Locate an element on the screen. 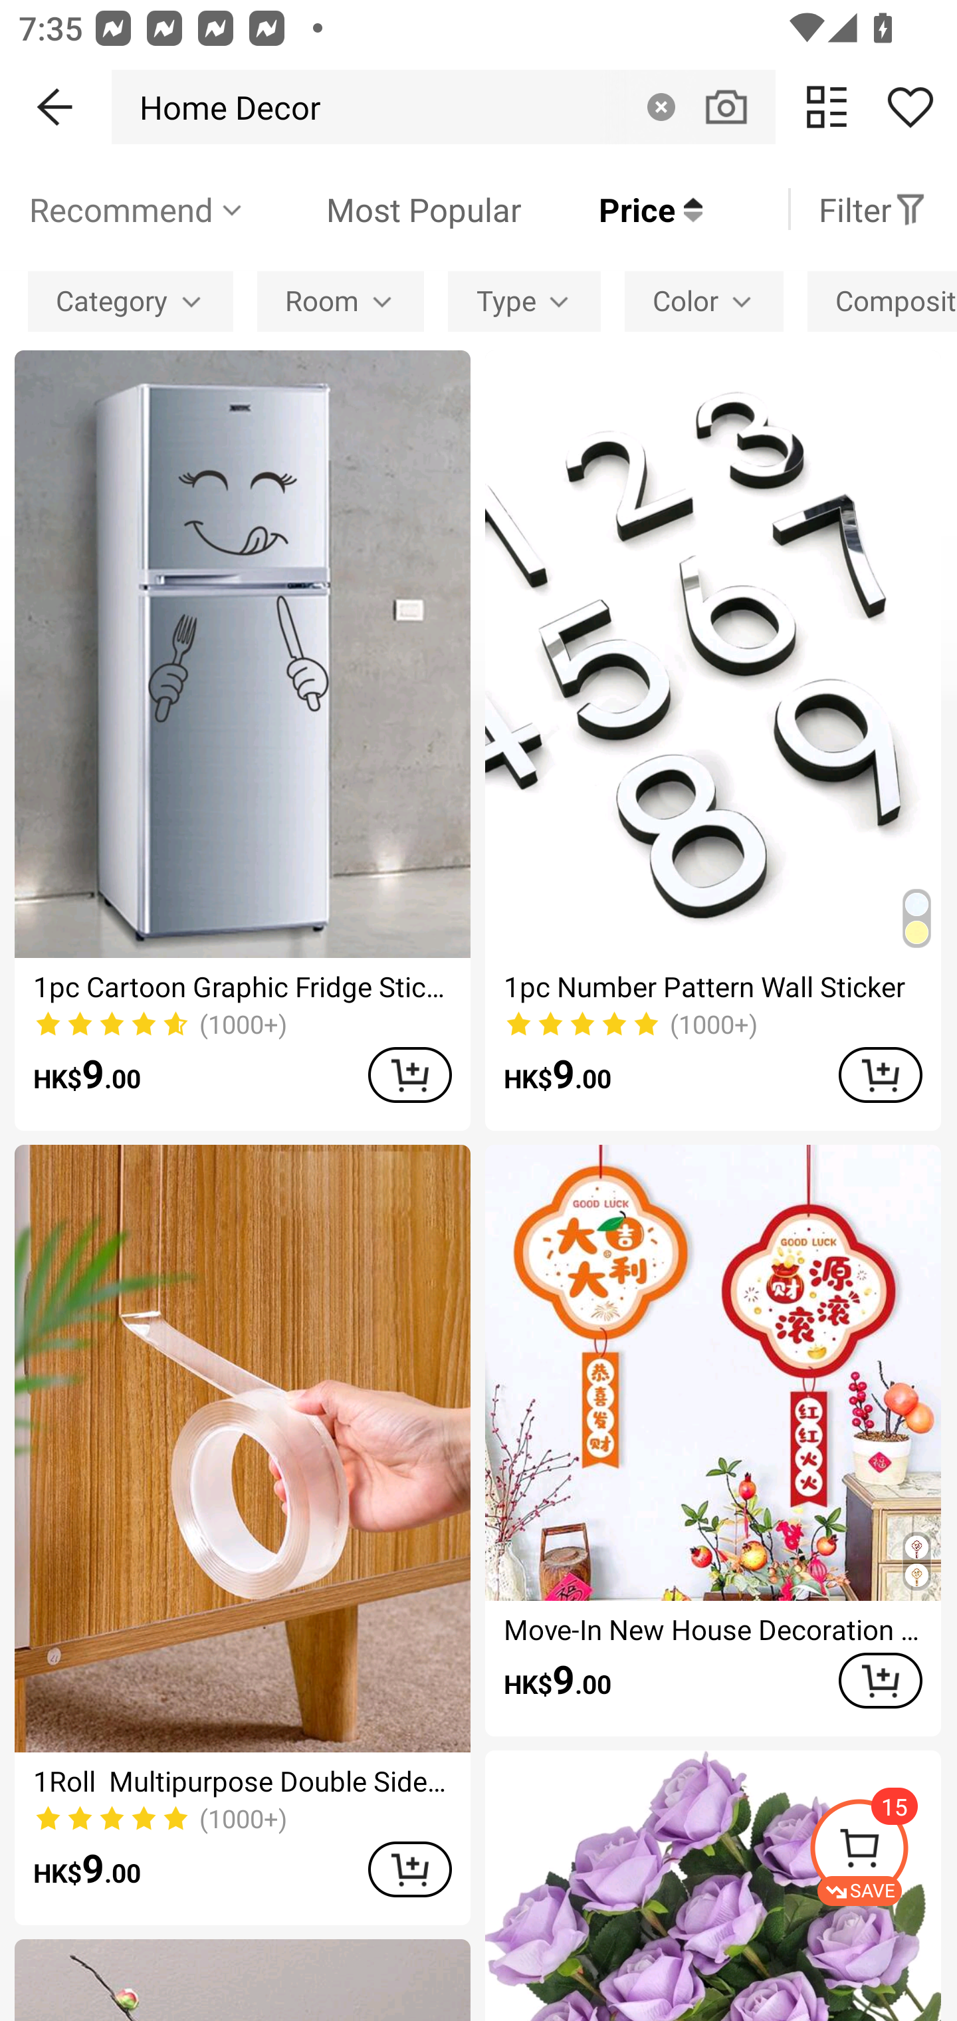 The width and height of the screenshot is (957, 2021). SAVE is located at coordinates (883, 1852).